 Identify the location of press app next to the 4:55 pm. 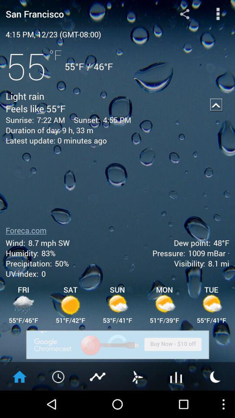
(216, 104).